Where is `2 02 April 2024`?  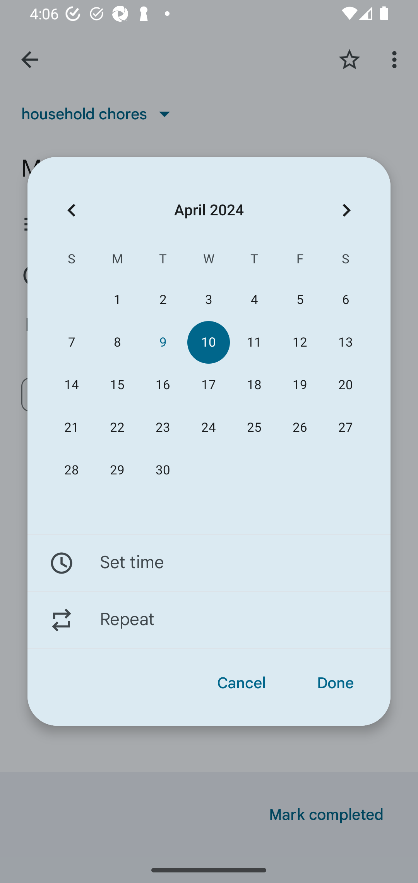 2 02 April 2024 is located at coordinates (163, 300).